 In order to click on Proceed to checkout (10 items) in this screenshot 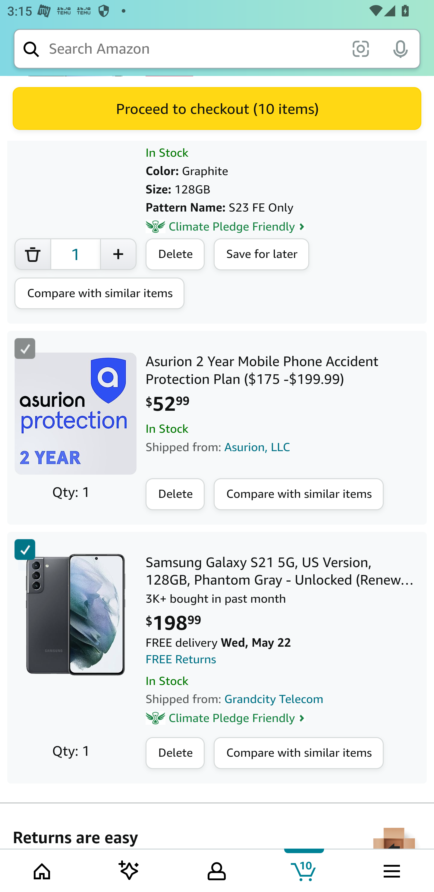, I will do `click(217, 109)`.